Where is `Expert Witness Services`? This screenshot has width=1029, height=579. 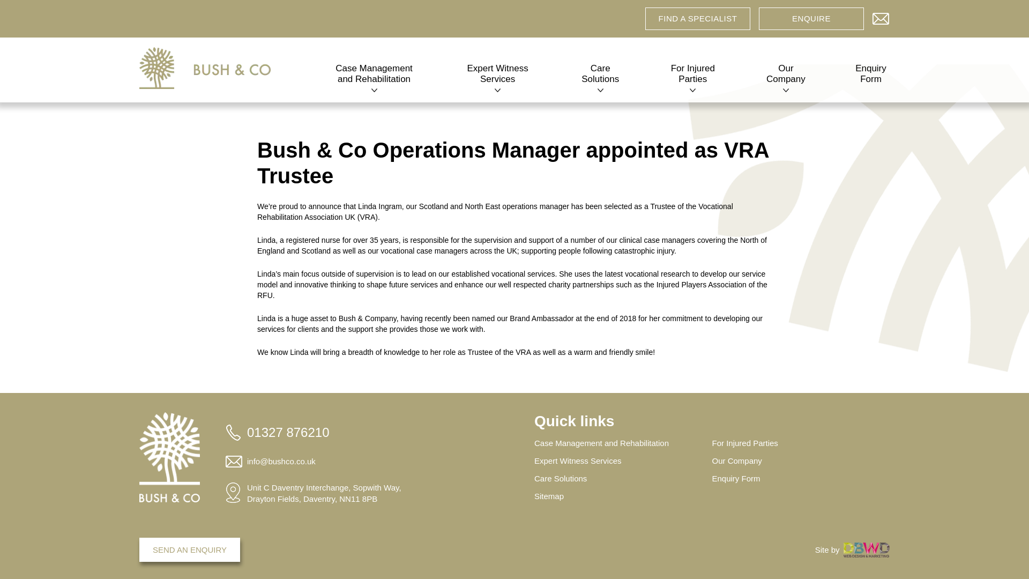 Expert Witness Services is located at coordinates (498, 76).